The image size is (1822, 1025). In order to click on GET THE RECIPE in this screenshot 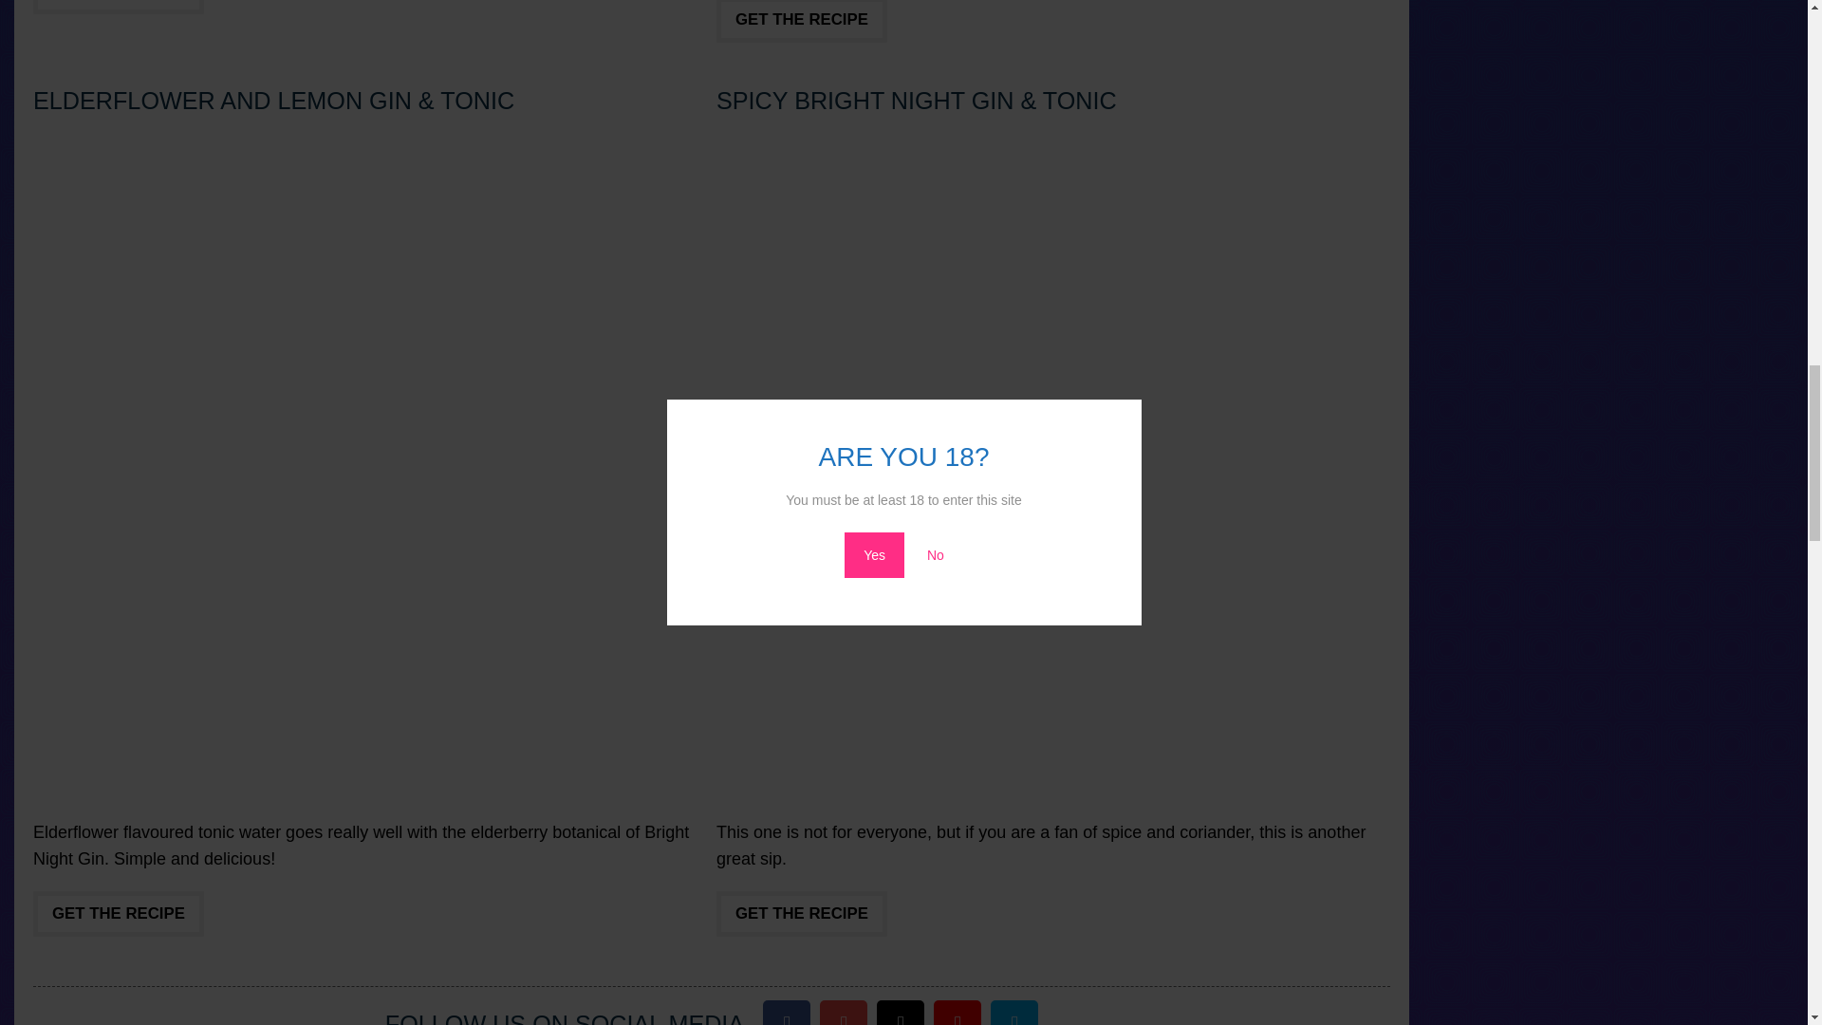, I will do `click(118, 913)`.